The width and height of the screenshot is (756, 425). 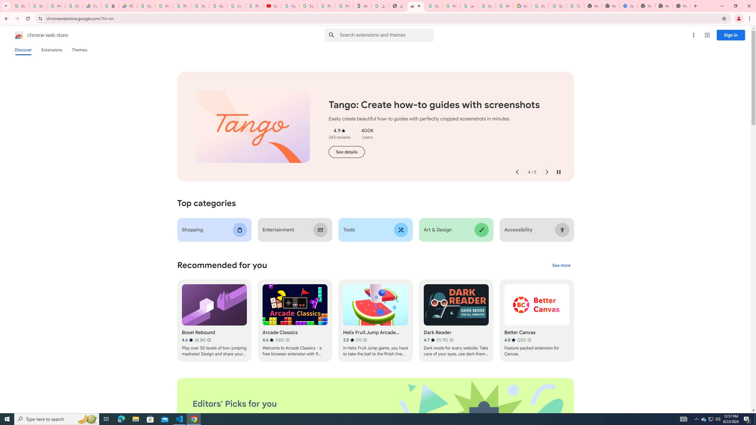 I want to click on Discover, so click(x=23, y=50).